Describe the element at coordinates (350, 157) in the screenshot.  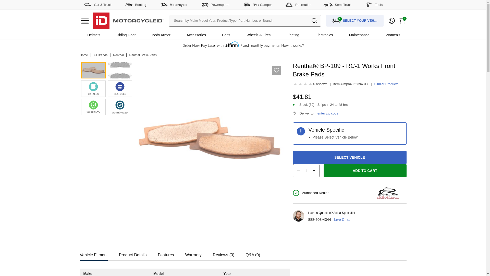
I see `SELECT VEHICLE` at that location.